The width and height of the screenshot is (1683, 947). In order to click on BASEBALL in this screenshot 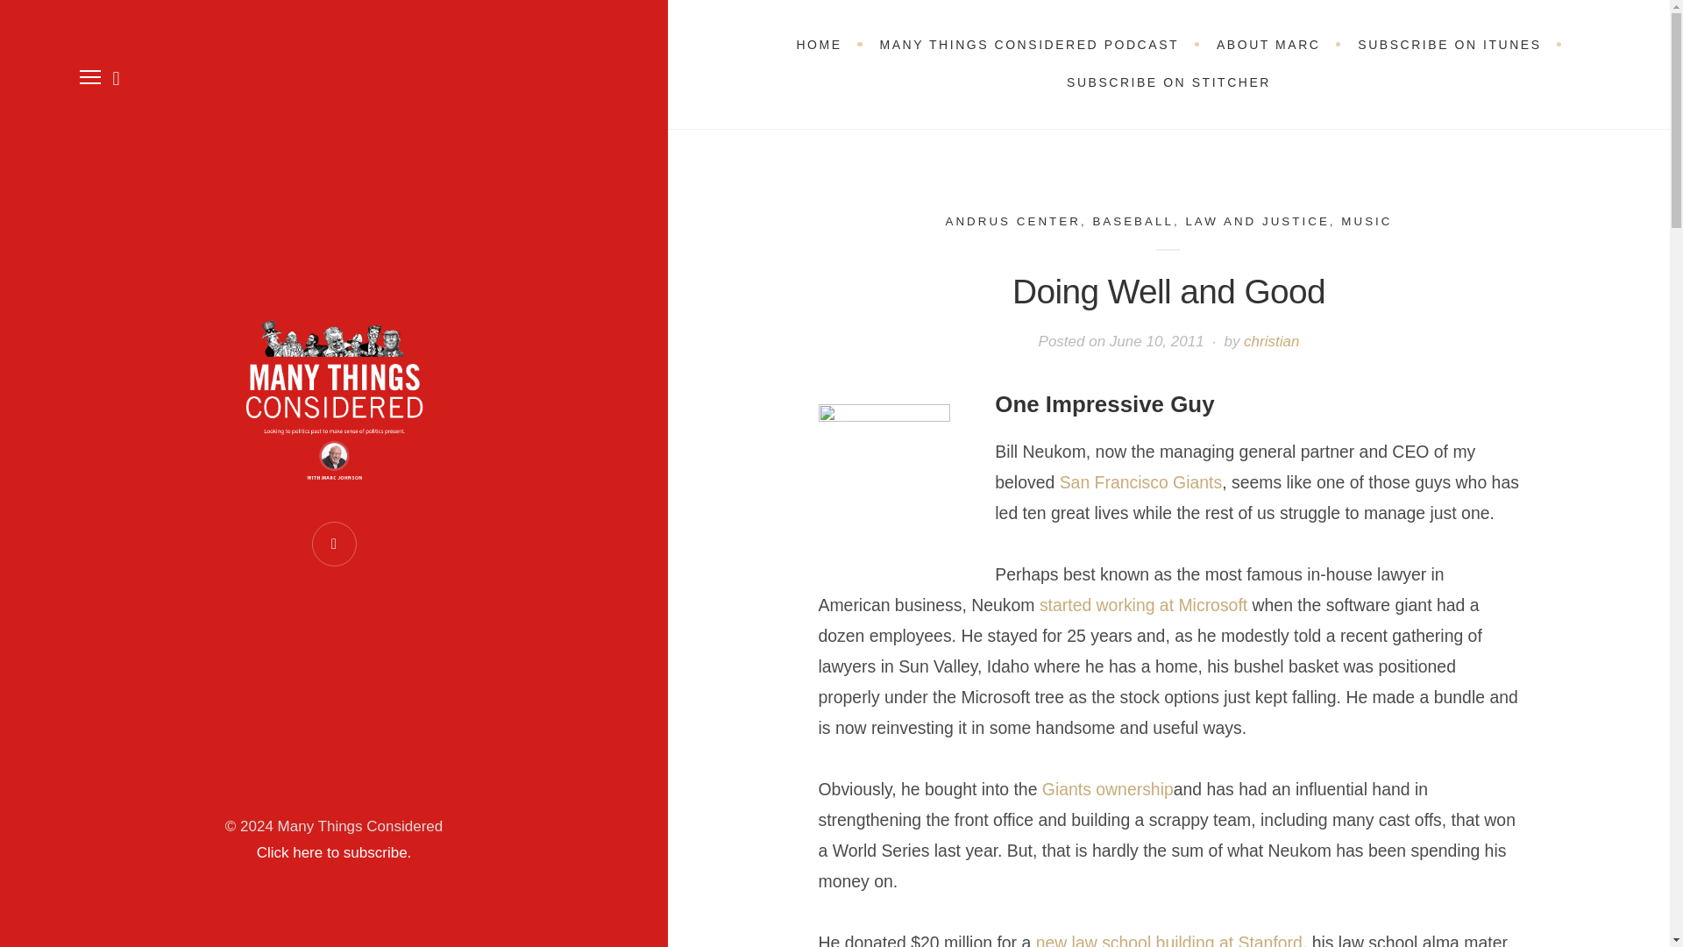, I will do `click(1133, 221)`.